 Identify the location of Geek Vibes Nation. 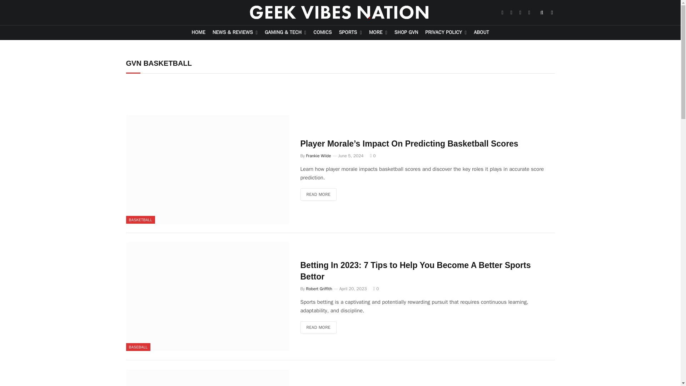
(340, 13).